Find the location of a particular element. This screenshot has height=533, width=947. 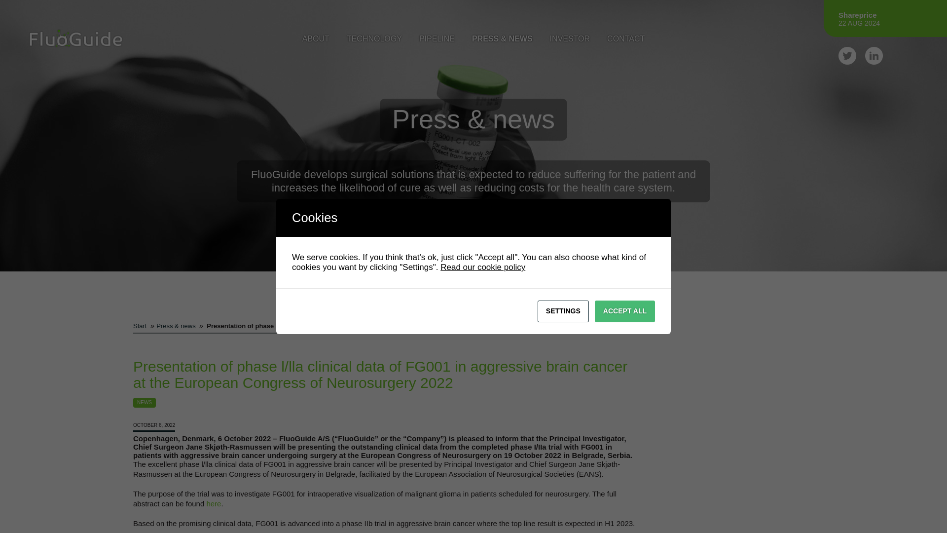

PIPELINE is located at coordinates (437, 44).